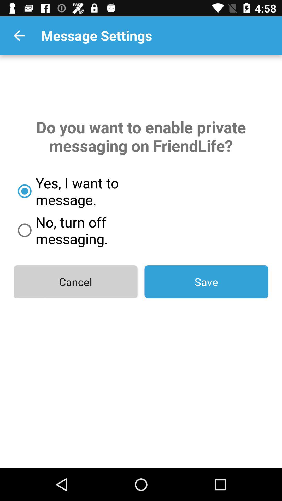 Image resolution: width=282 pixels, height=501 pixels. Describe the element at coordinates (96, 230) in the screenshot. I see `launch icon below the yes i want` at that location.